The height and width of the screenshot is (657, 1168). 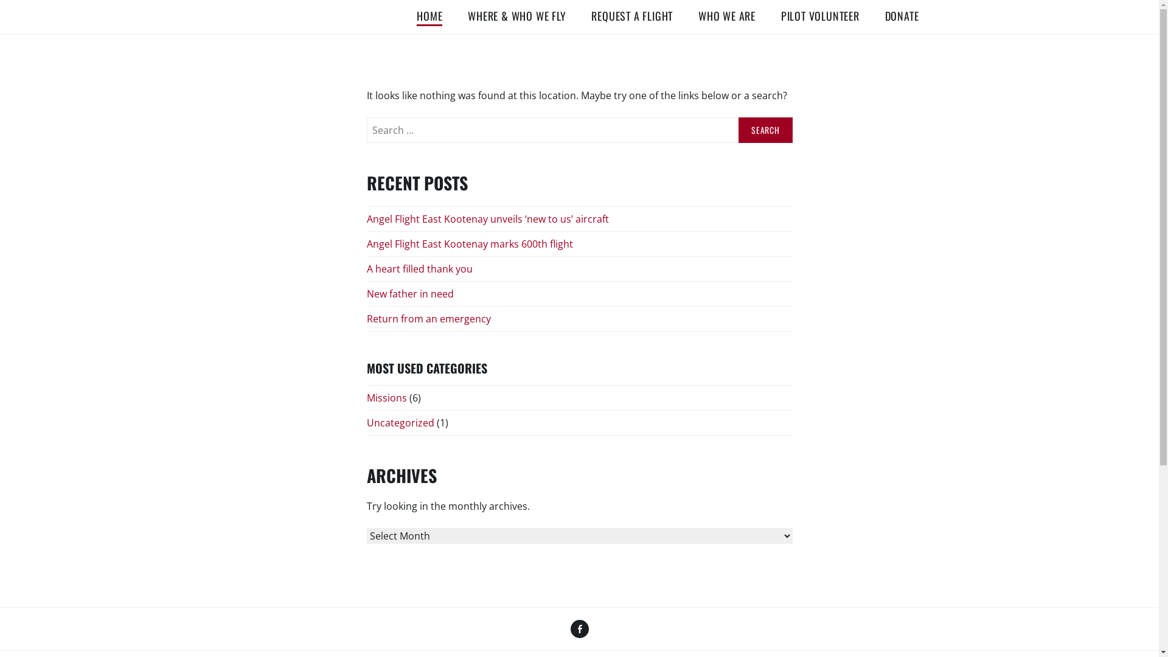 I want to click on Return from an emergency, so click(x=428, y=319).